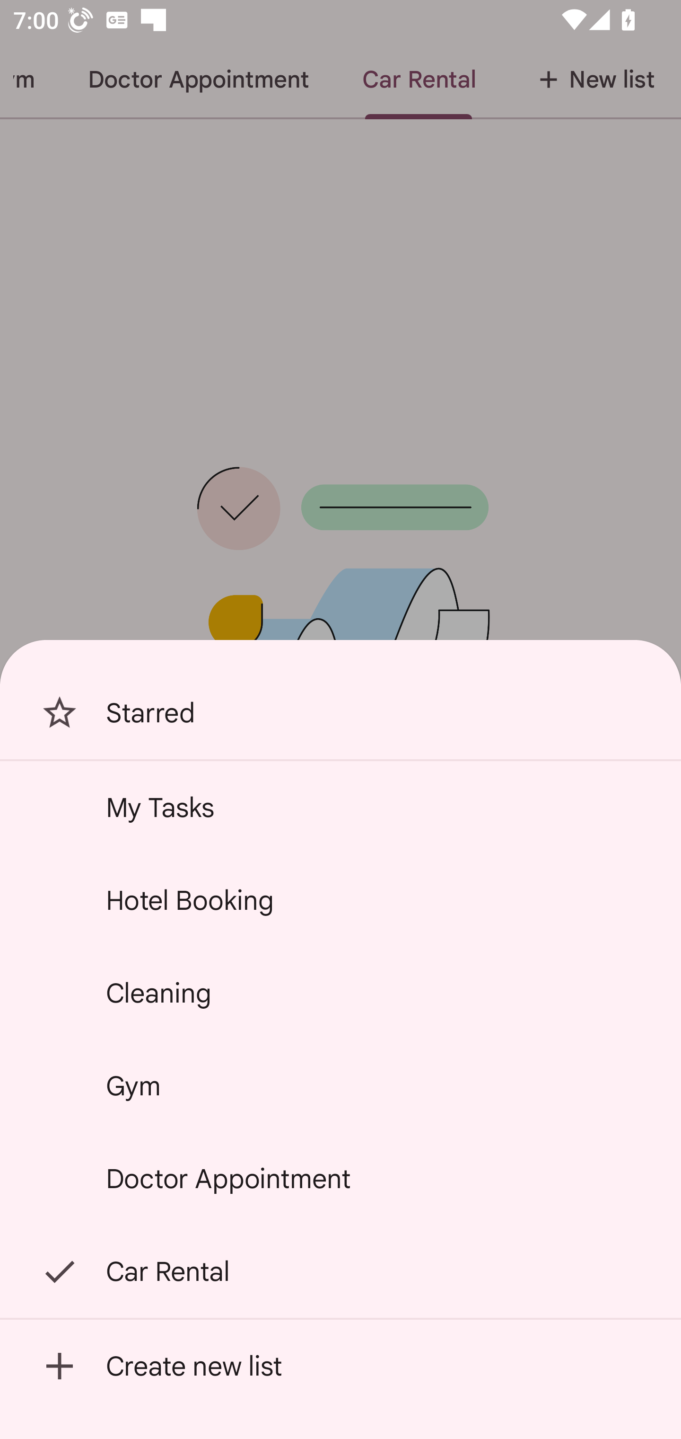  What do you see at coordinates (340, 993) in the screenshot?
I see `Cleaning` at bounding box center [340, 993].